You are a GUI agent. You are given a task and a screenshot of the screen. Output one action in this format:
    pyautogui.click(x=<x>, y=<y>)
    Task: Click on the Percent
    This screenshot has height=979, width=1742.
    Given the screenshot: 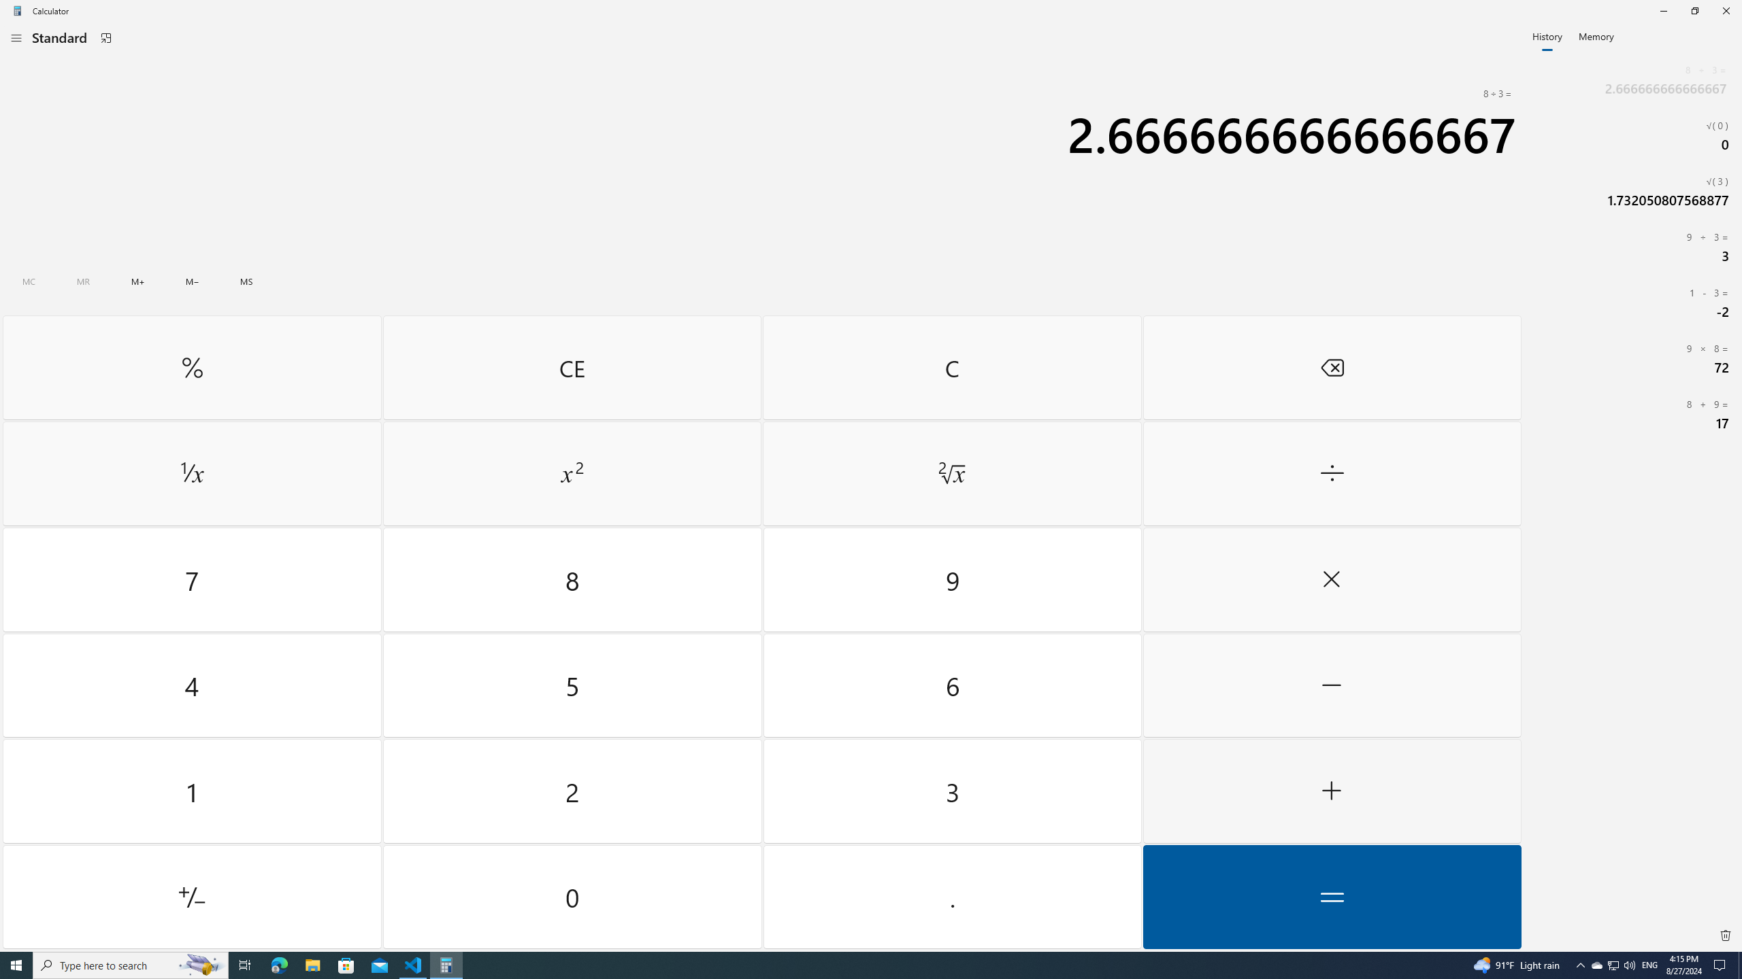 What is the action you would take?
    pyautogui.click(x=192, y=367)
    